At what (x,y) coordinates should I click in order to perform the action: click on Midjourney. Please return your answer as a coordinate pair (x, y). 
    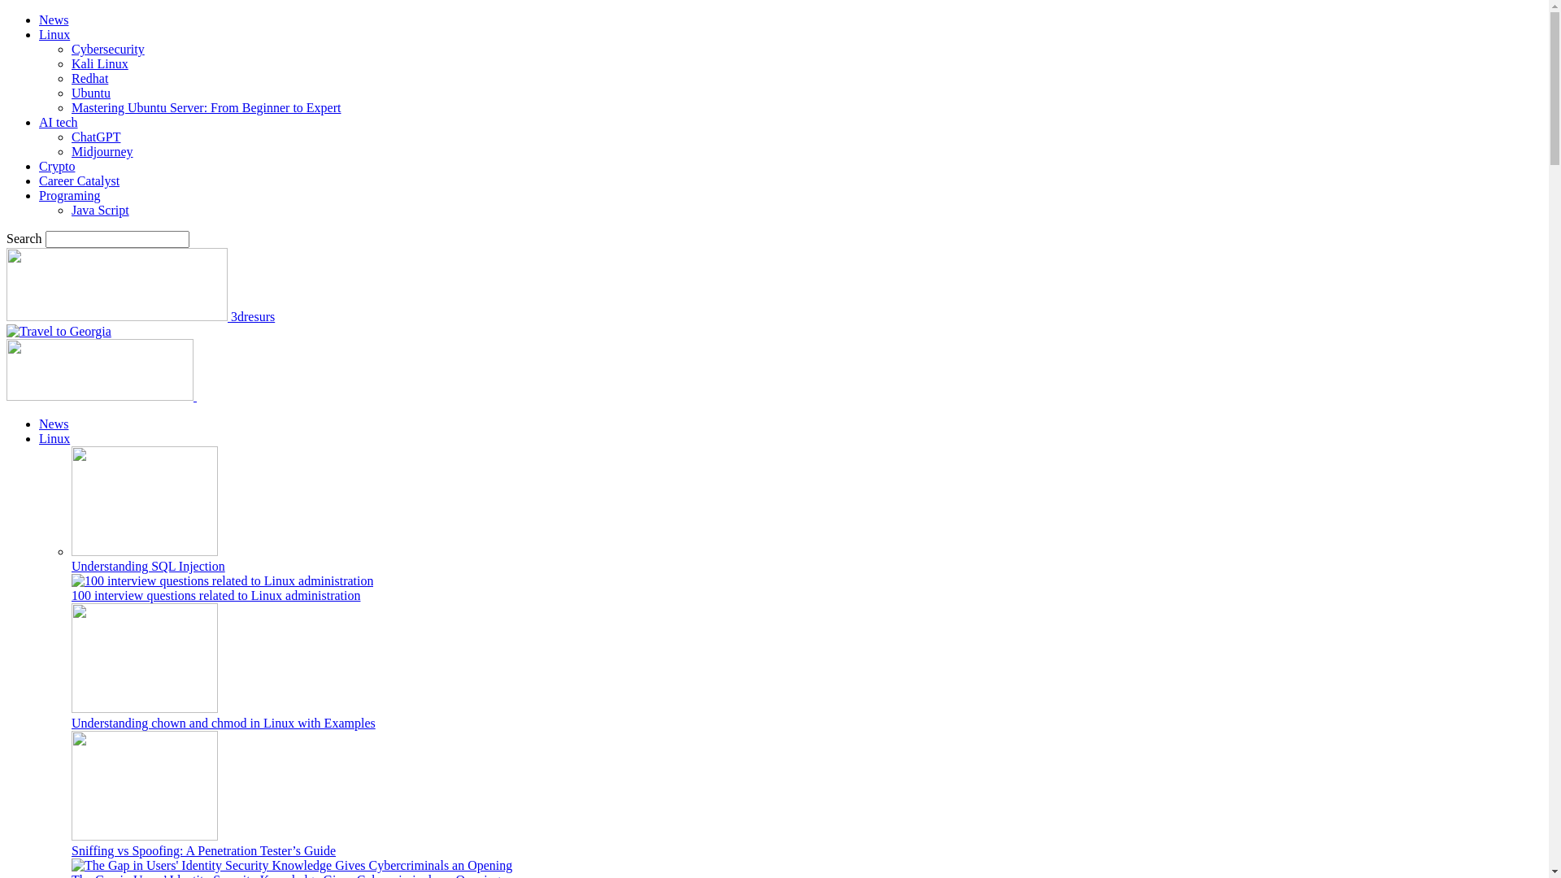
    Looking at the image, I should click on (102, 151).